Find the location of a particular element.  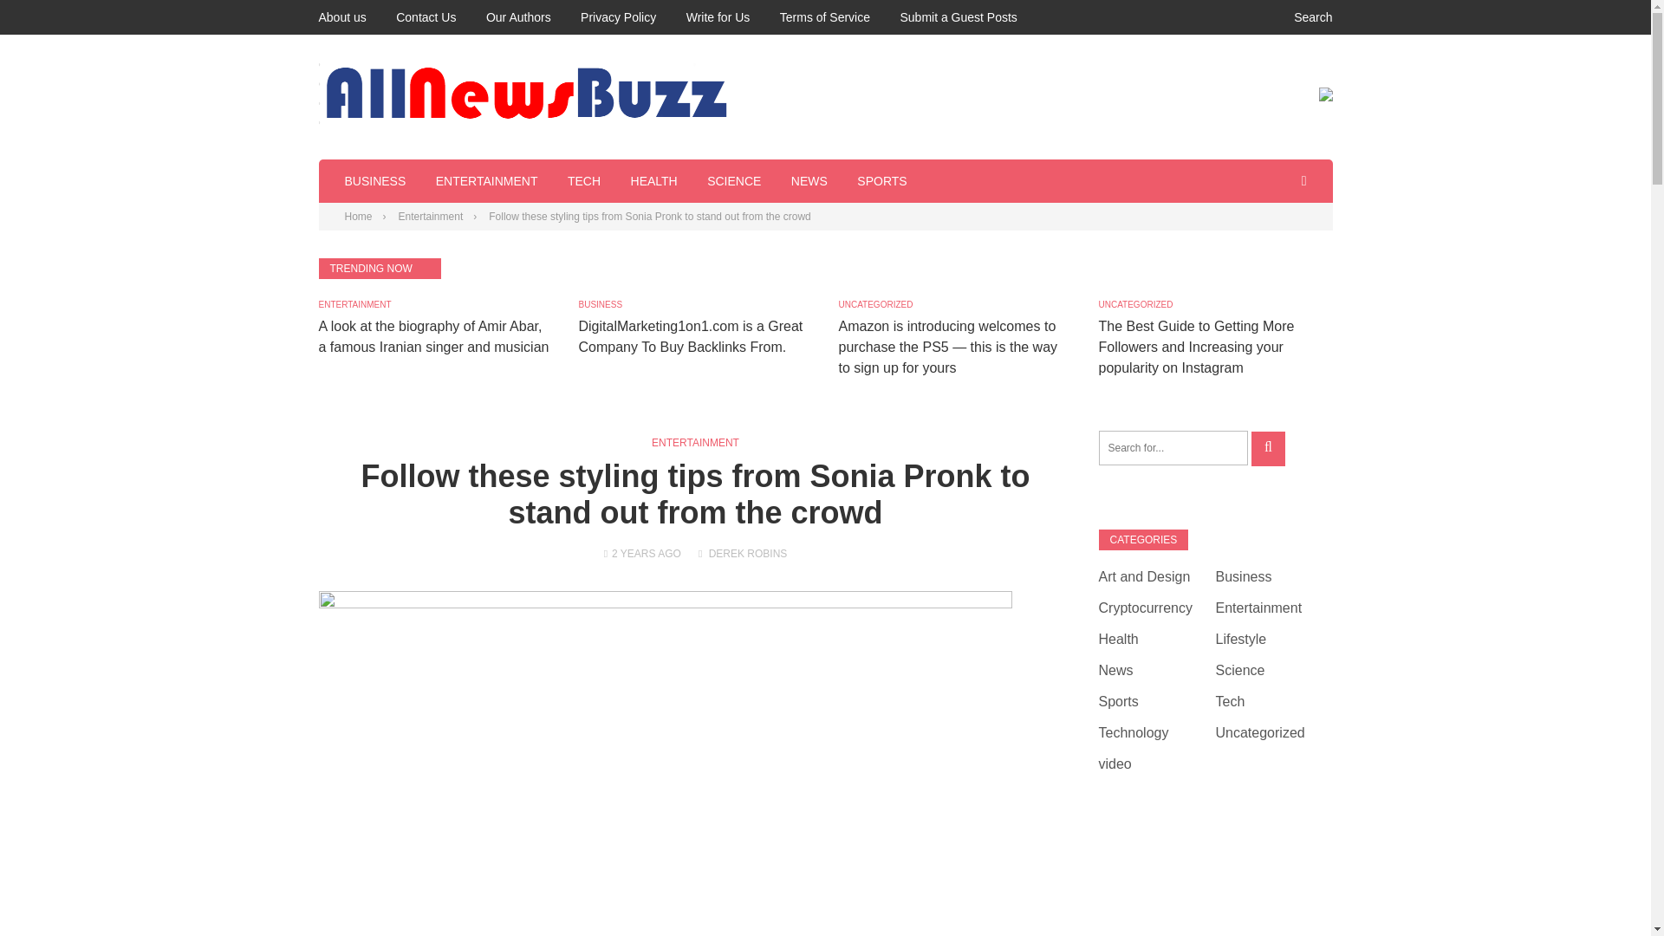

SCIENCE is located at coordinates (733, 180).